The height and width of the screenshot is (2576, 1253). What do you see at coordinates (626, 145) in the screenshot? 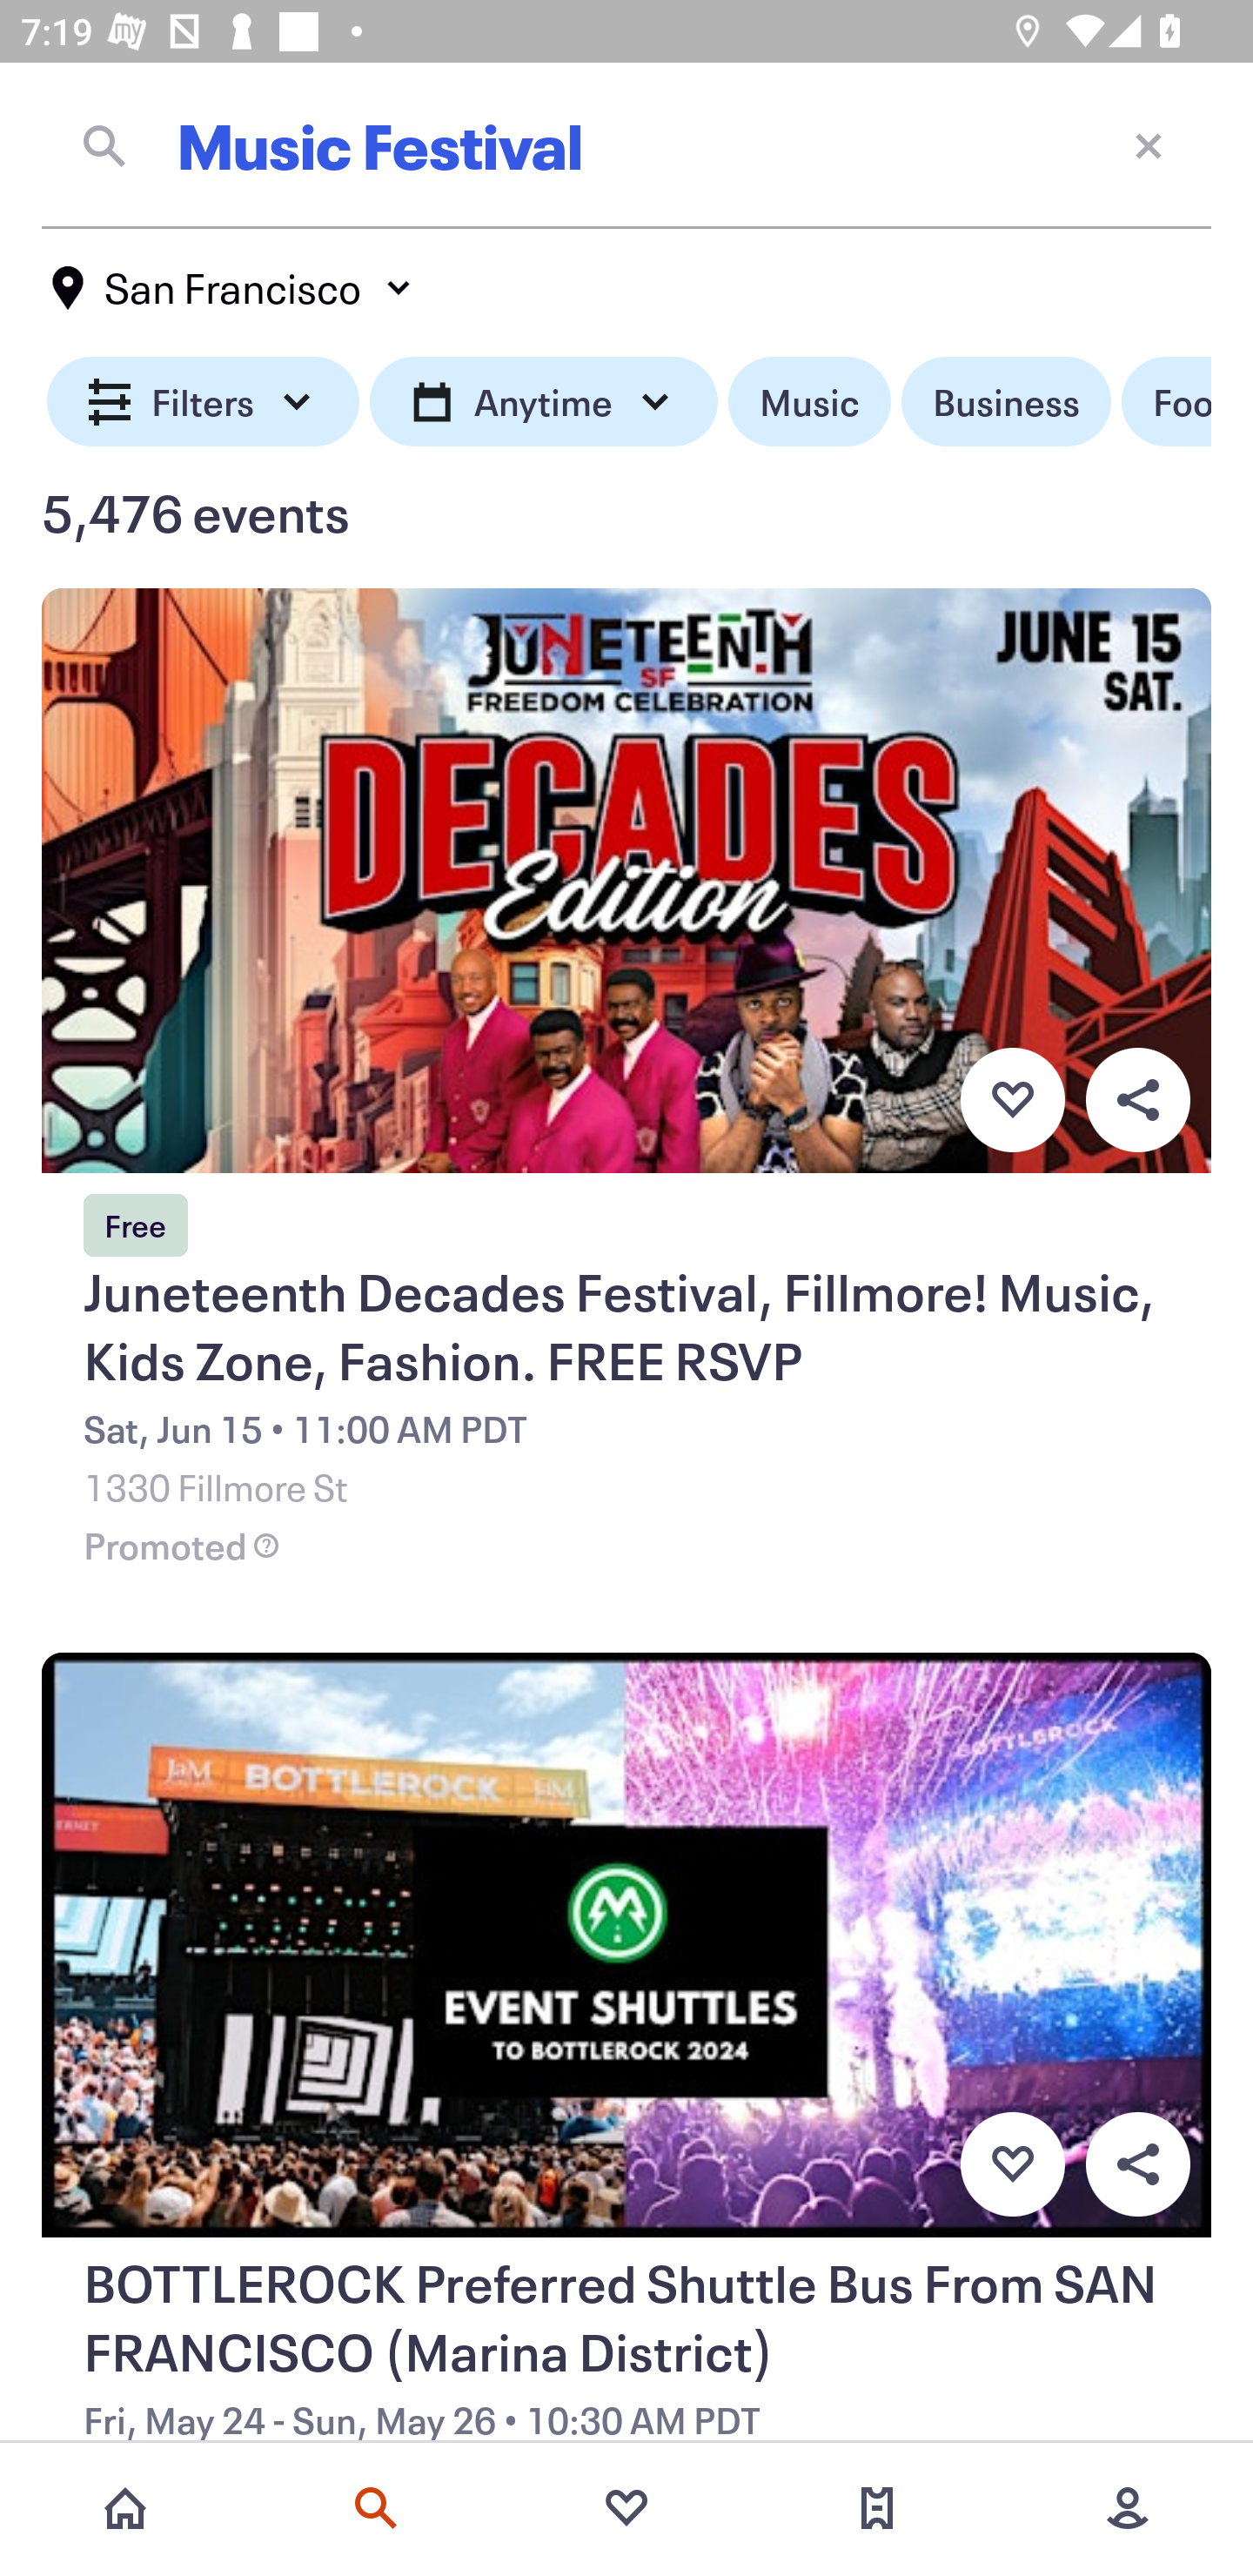
I see `Music Festival Close current screen` at bounding box center [626, 145].